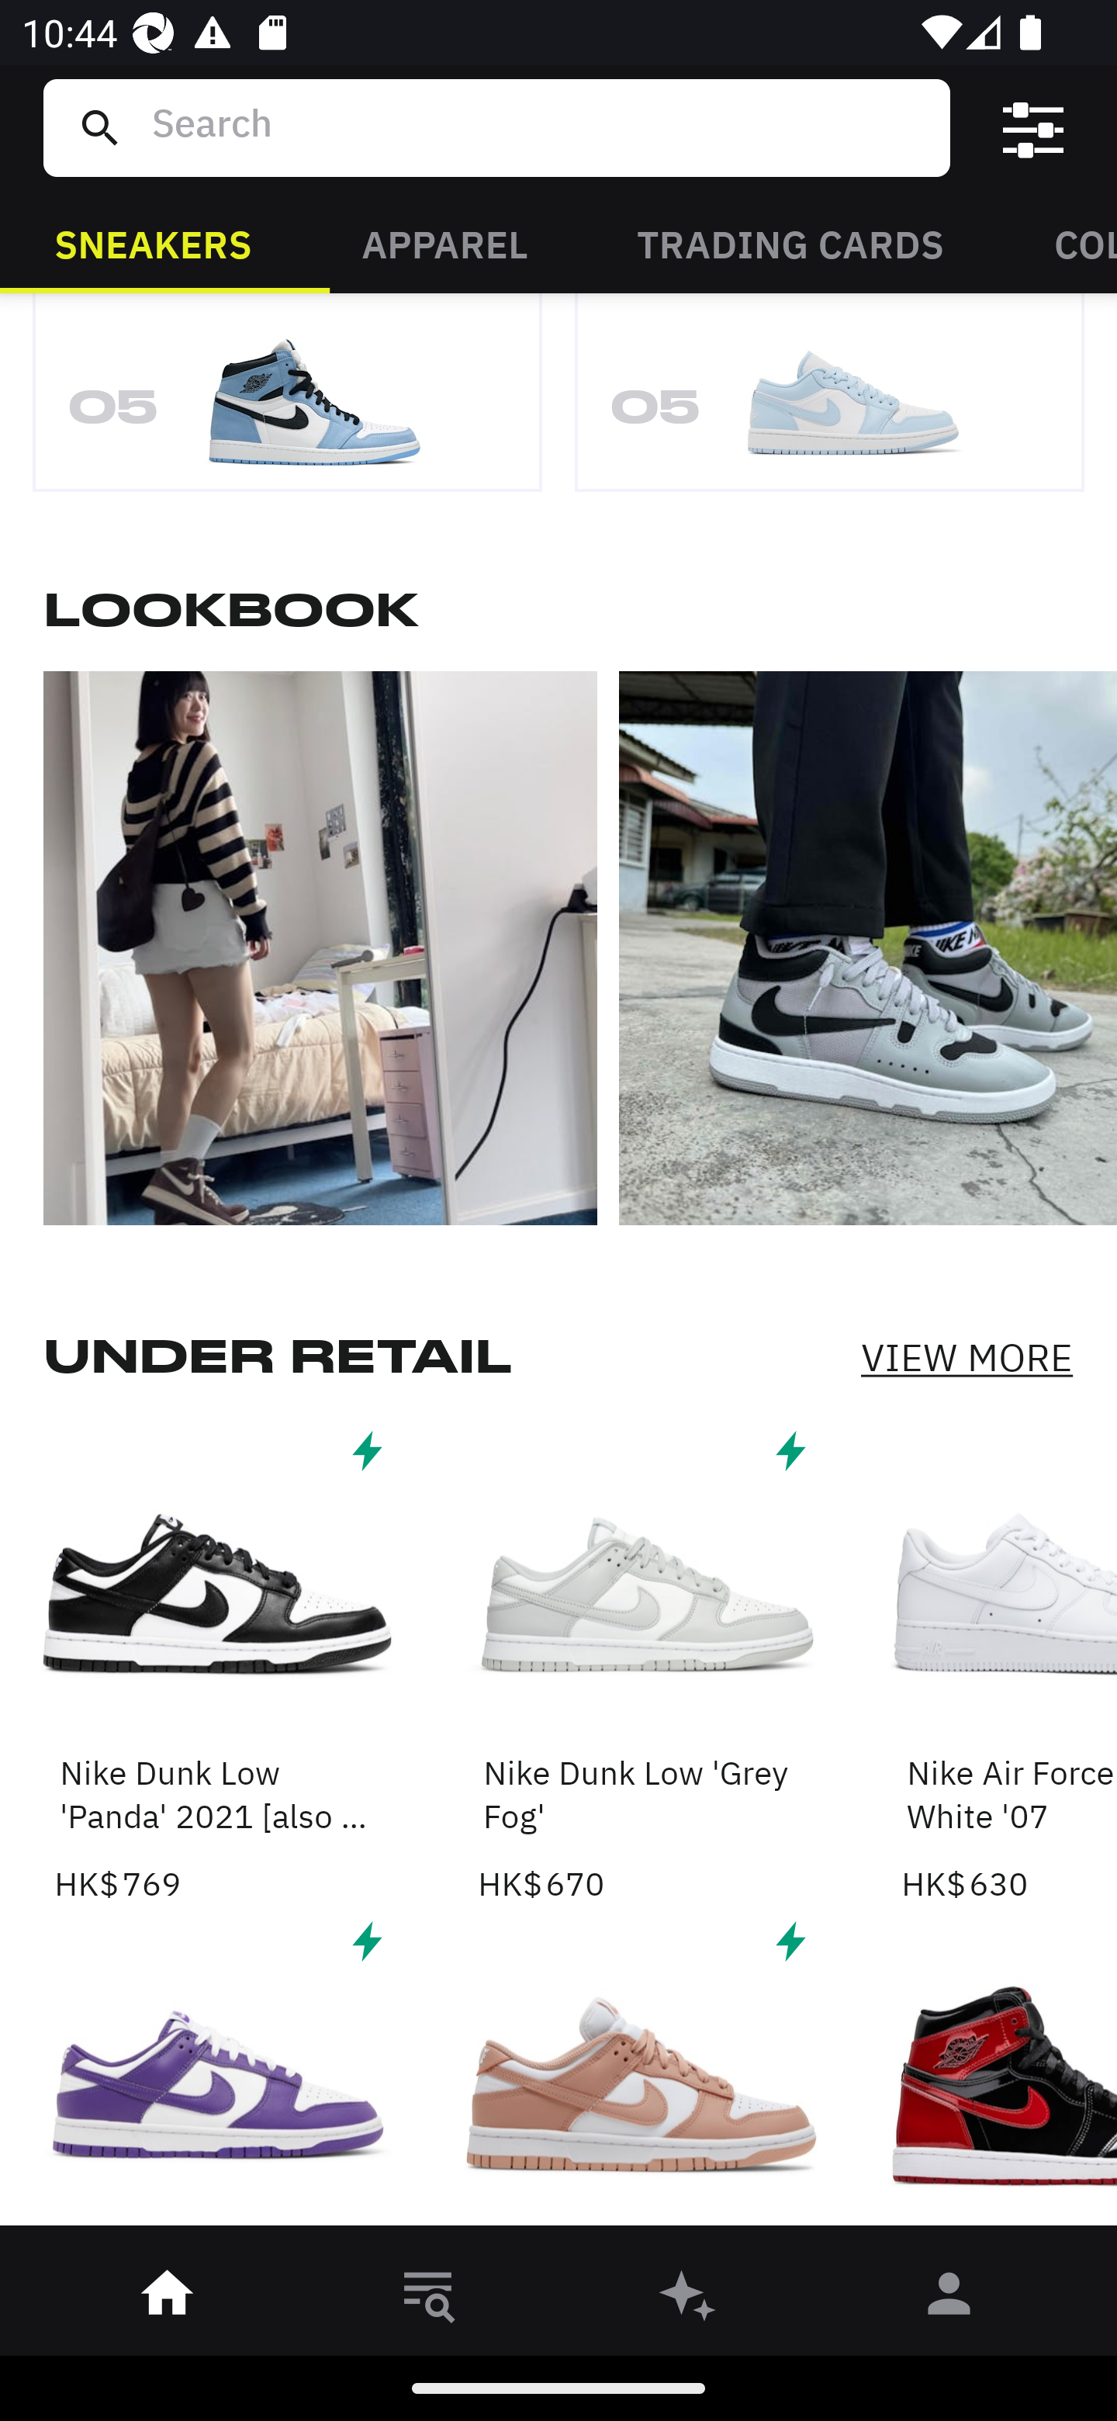 The height and width of the screenshot is (2421, 1117). I want to click on 󱎸, so click(428, 2298).